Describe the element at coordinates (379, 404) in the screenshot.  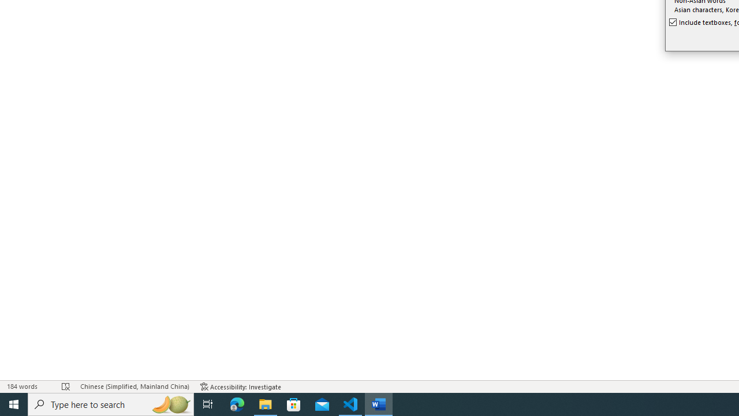
I see `Word - 1 running window` at that location.